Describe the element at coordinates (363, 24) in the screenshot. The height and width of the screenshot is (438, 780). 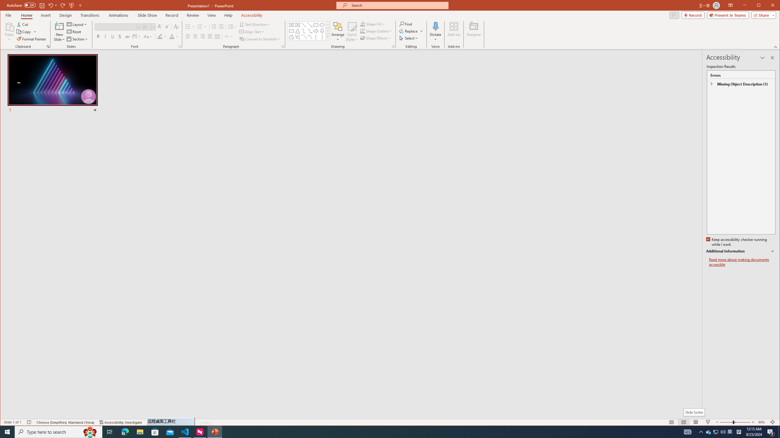
I see `Shape Fill Orange, Accent 2` at that location.